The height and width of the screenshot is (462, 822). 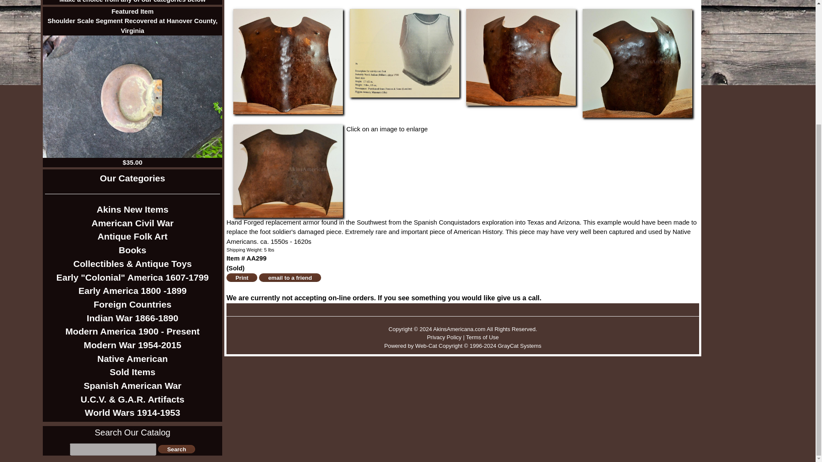 I want to click on Click to see our items from World Wars 1914-1953, so click(x=133, y=412).